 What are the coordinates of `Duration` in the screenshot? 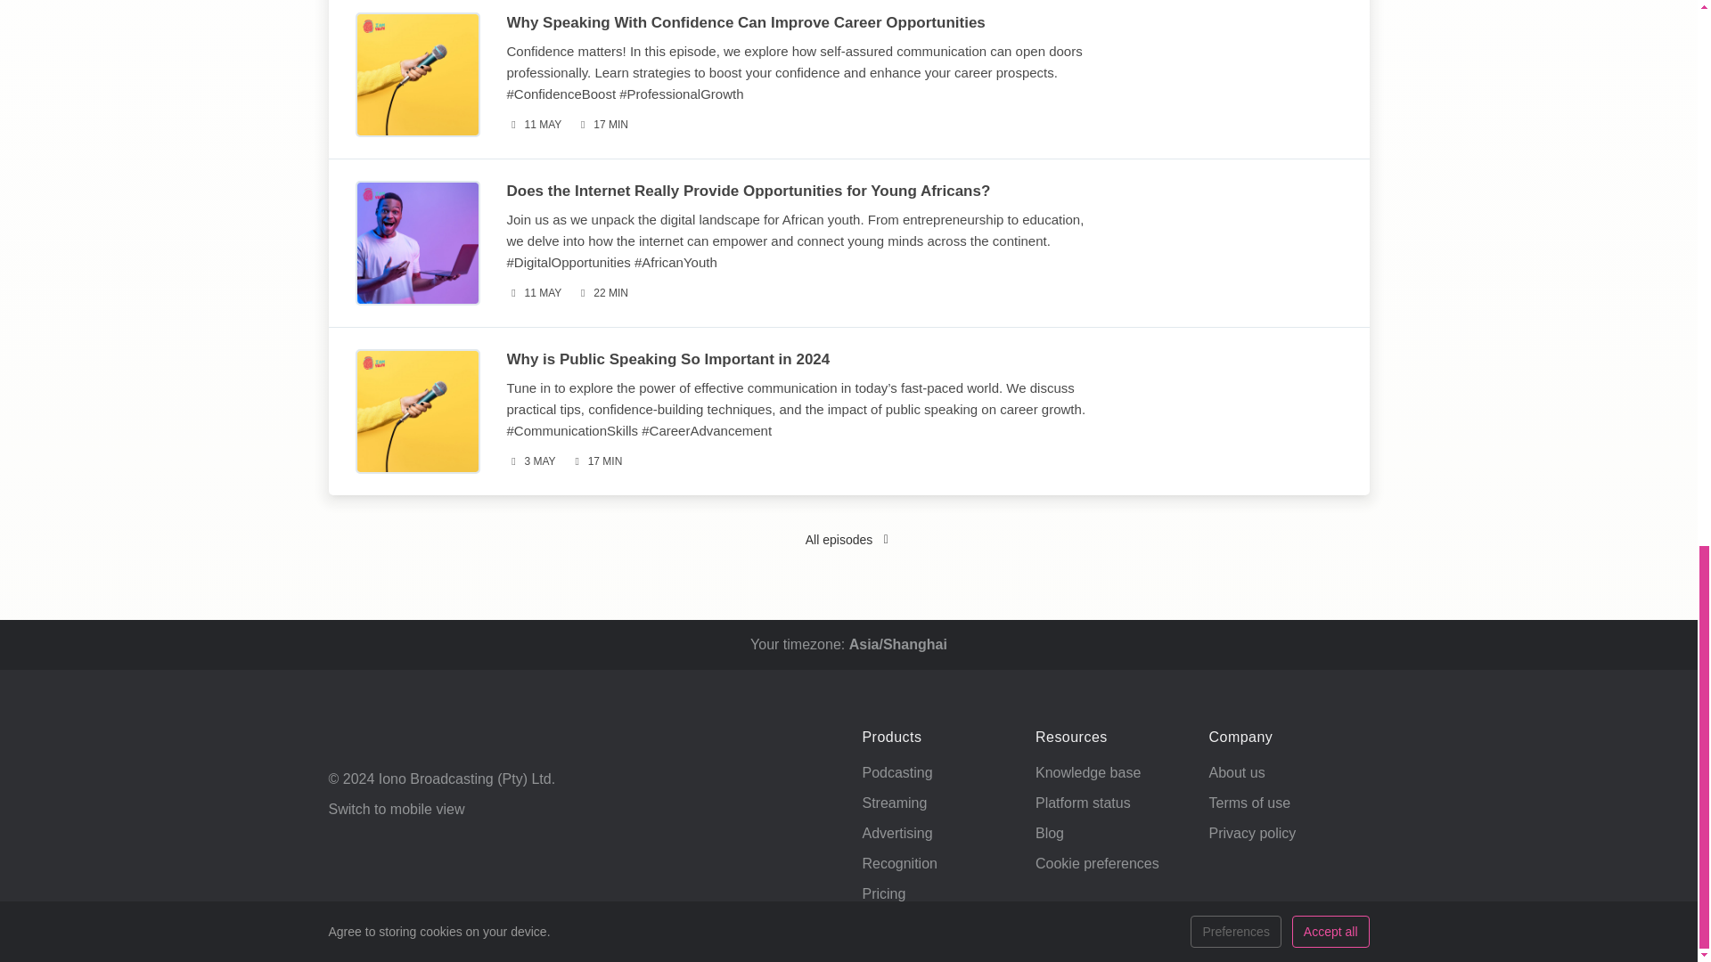 It's located at (601, 125).